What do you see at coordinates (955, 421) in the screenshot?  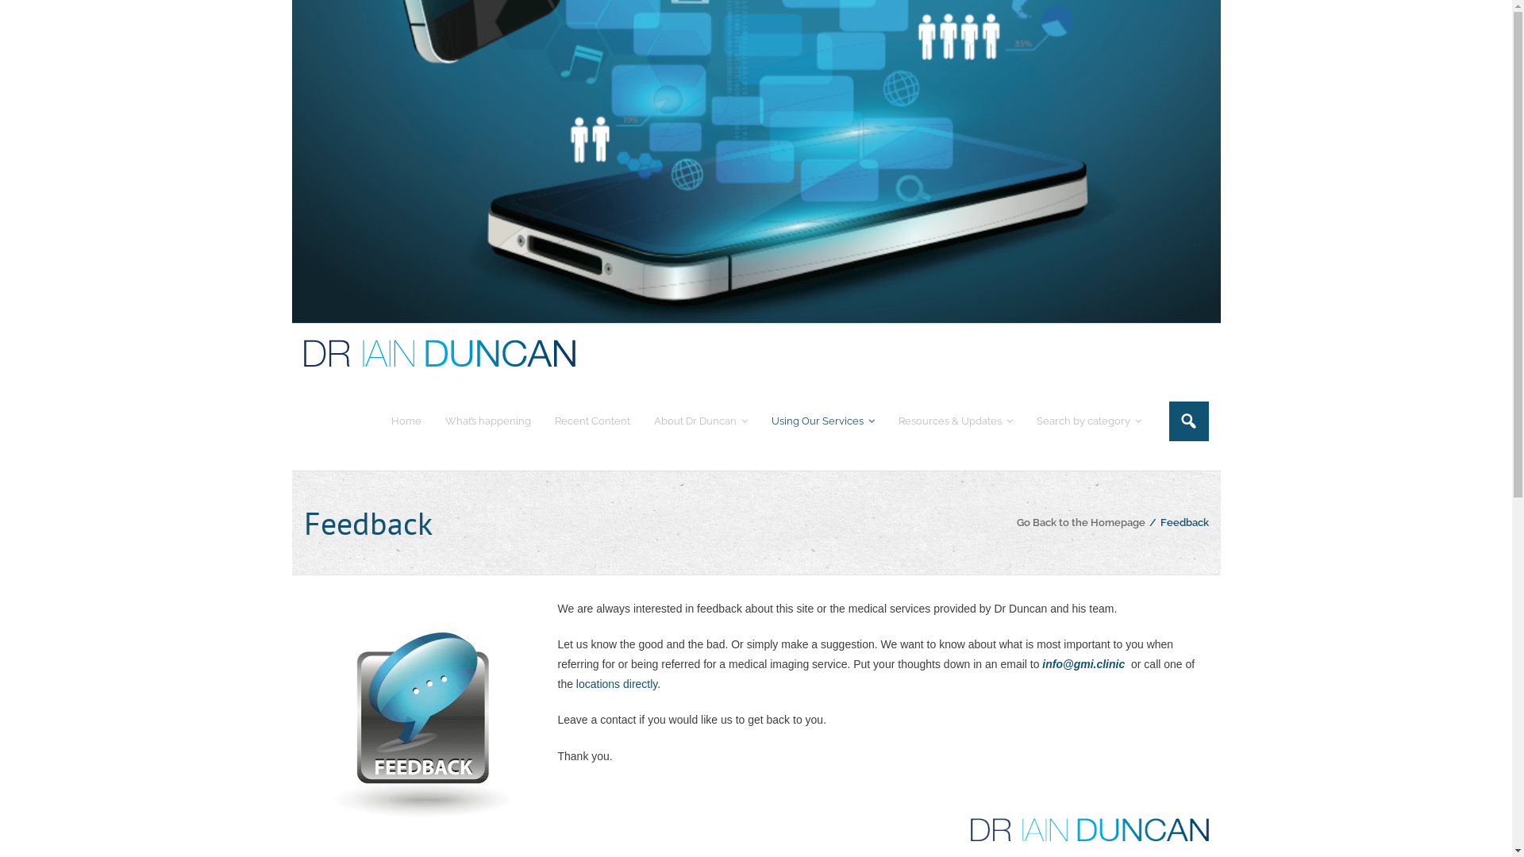 I see `Resources & Updates` at bounding box center [955, 421].